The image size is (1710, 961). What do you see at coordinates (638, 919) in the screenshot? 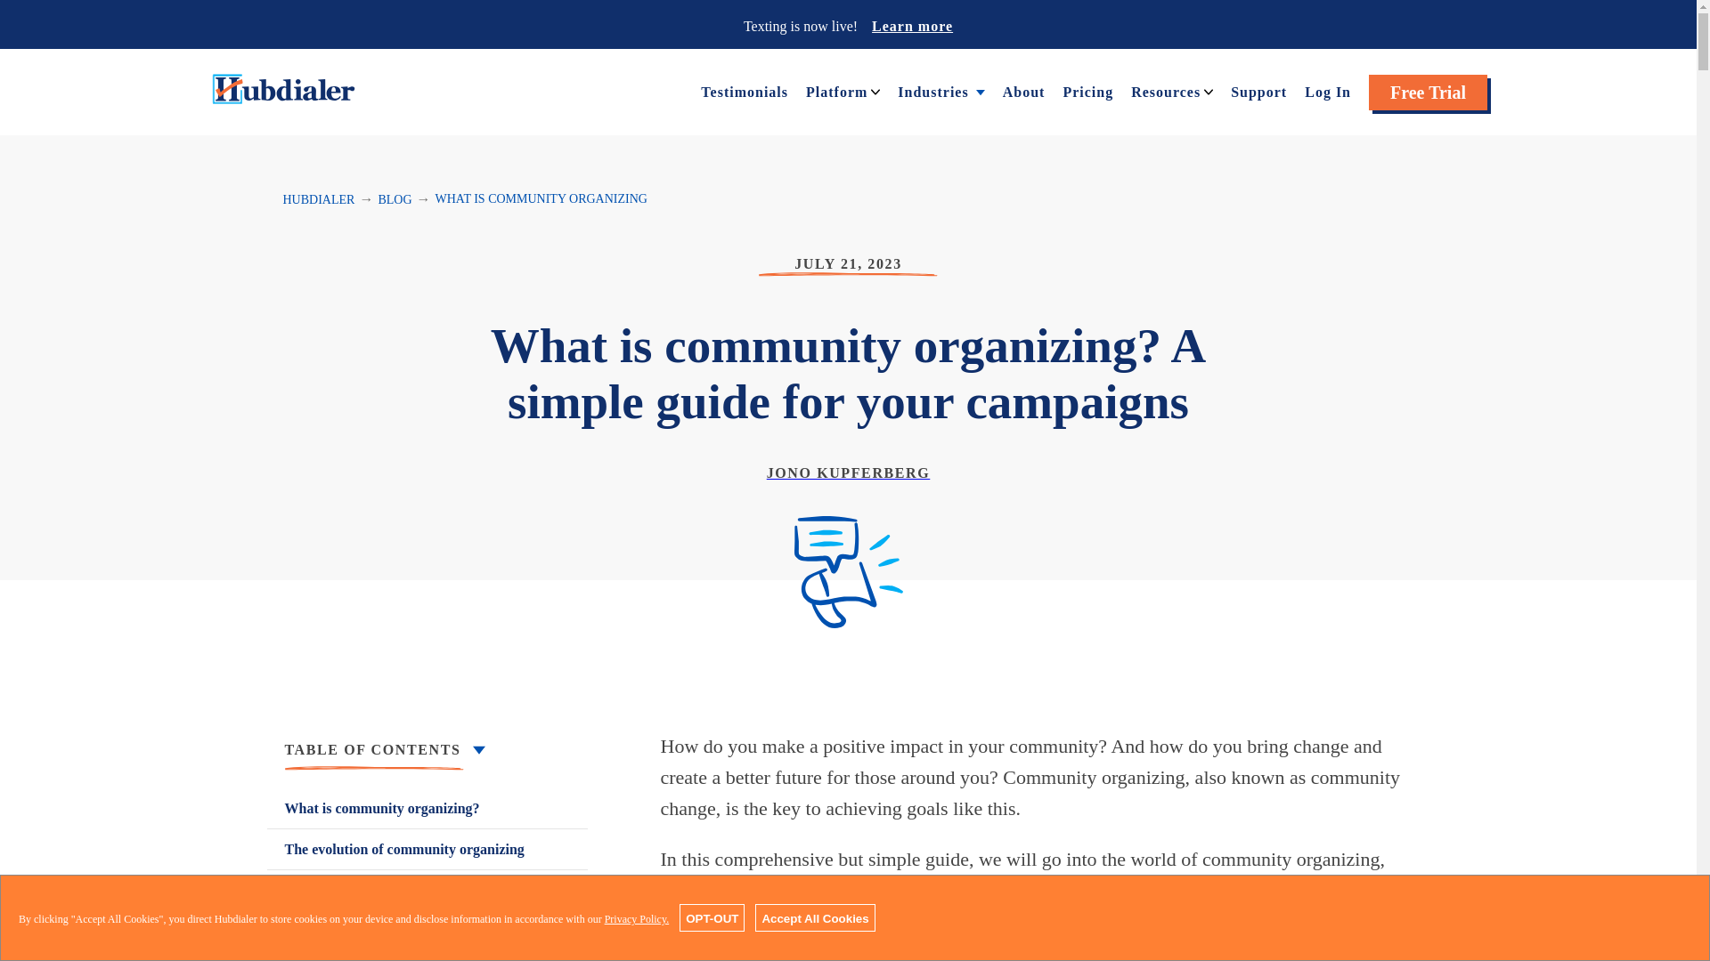
I see `Privacy Policy.` at bounding box center [638, 919].